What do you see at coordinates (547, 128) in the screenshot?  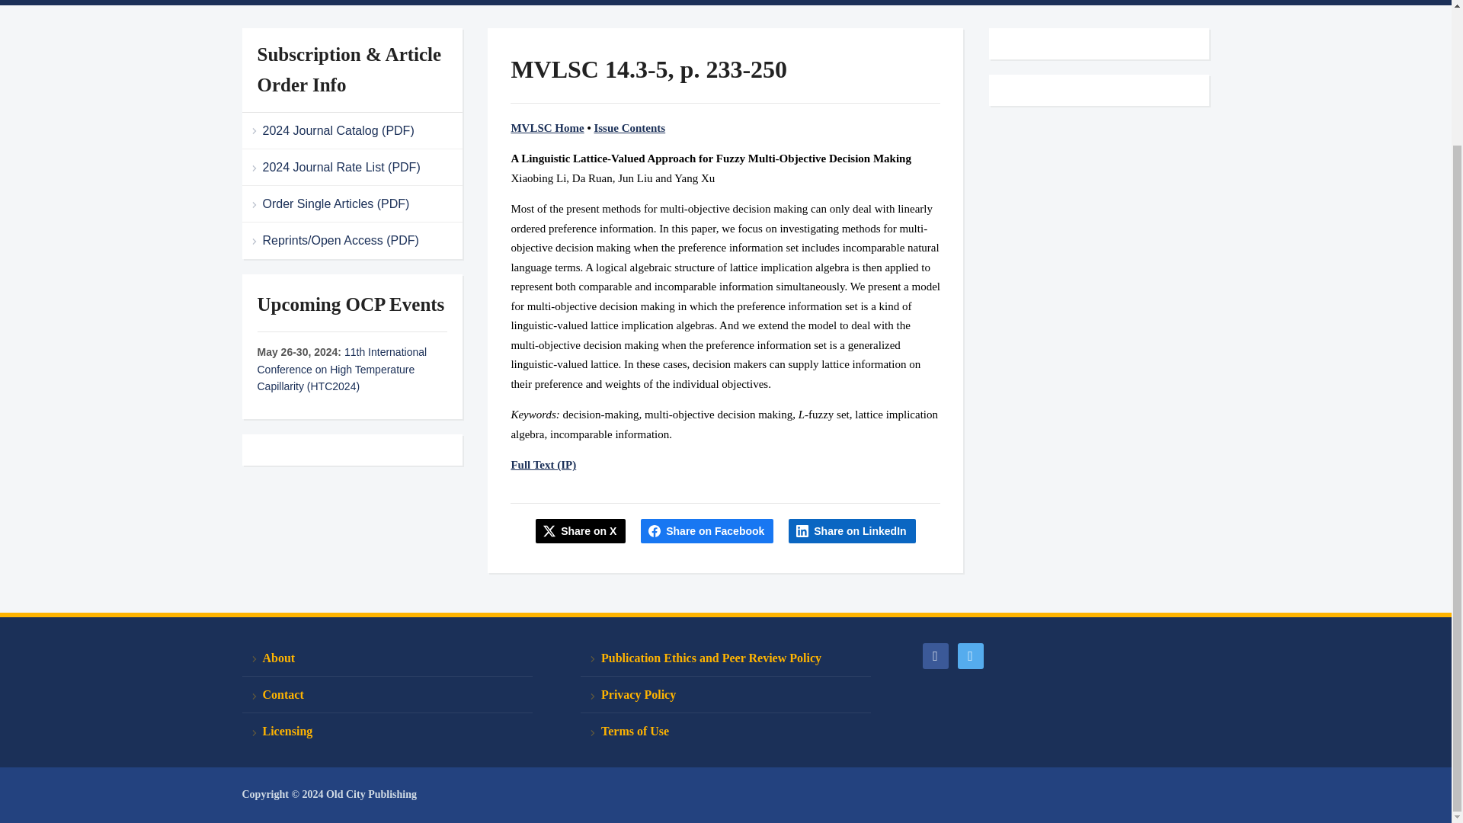 I see `MVLSC Home` at bounding box center [547, 128].